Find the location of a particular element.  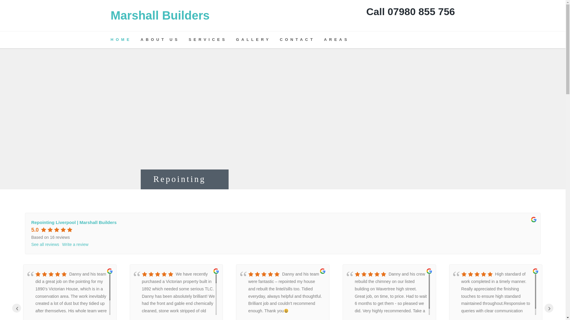

Write a review is located at coordinates (75, 244).